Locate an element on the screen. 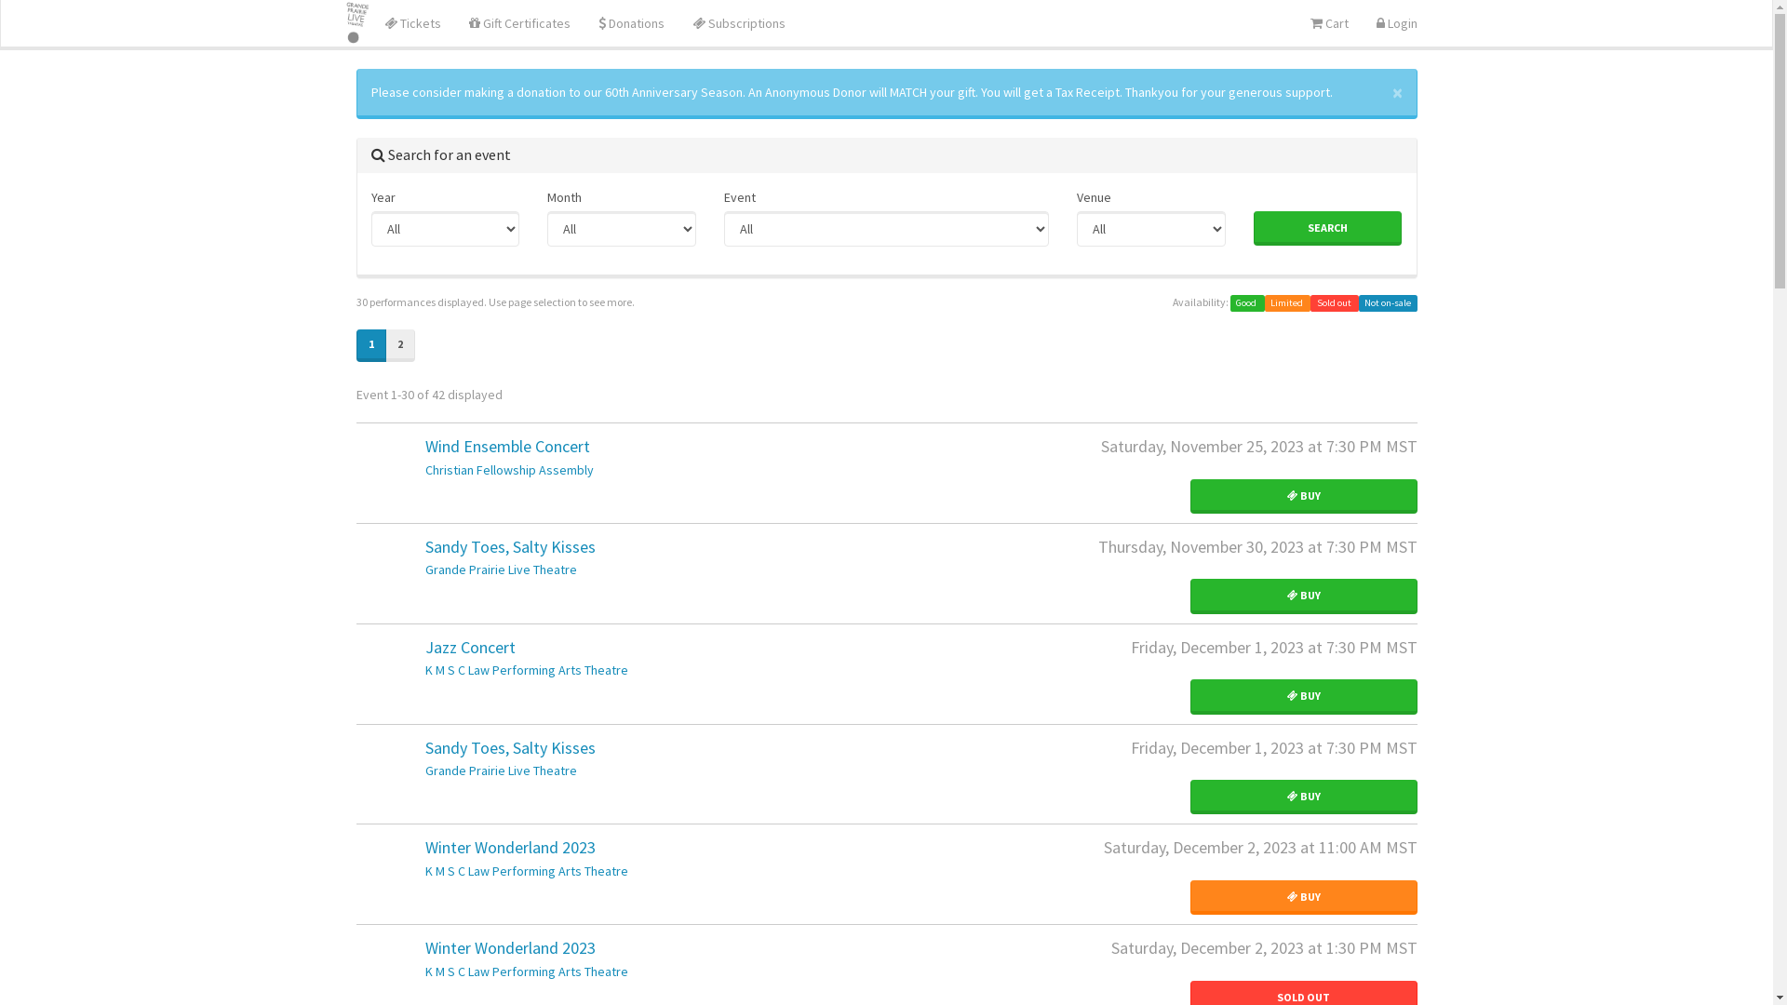  Sandy Toes, Salty Kisses is located at coordinates (510, 748).